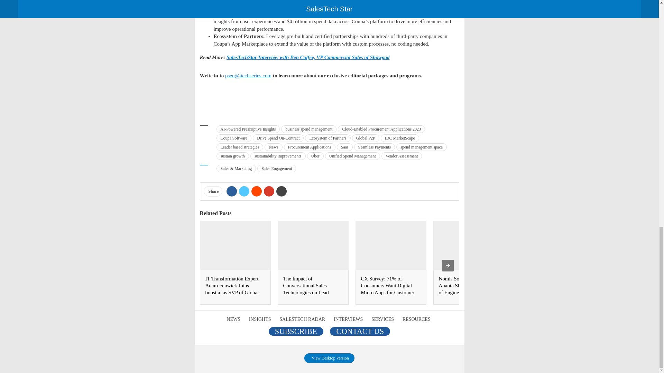 The width and height of the screenshot is (664, 373). What do you see at coordinates (308, 129) in the screenshot?
I see `business spend management` at bounding box center [308, 129].